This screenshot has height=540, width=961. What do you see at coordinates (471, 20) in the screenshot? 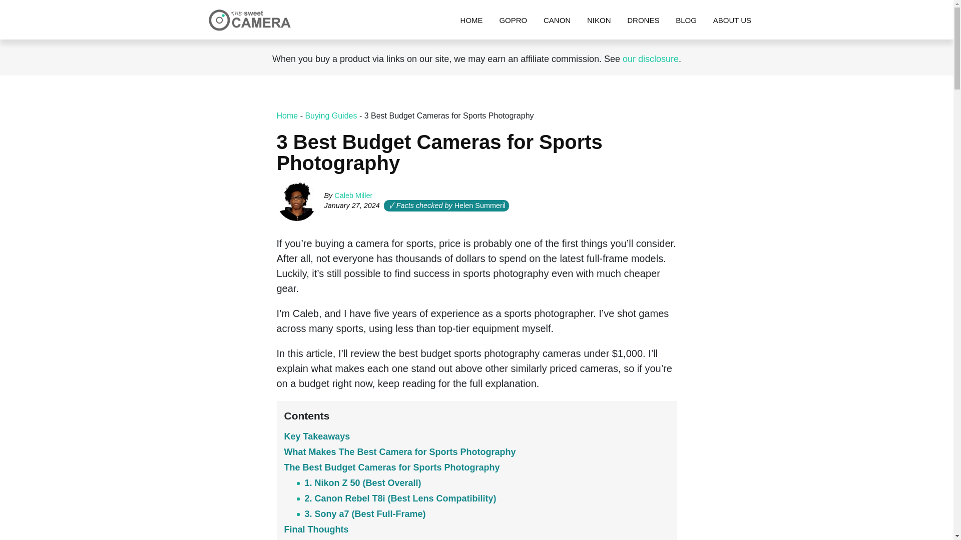
I see `HOME` at bounding box center [471, 20].